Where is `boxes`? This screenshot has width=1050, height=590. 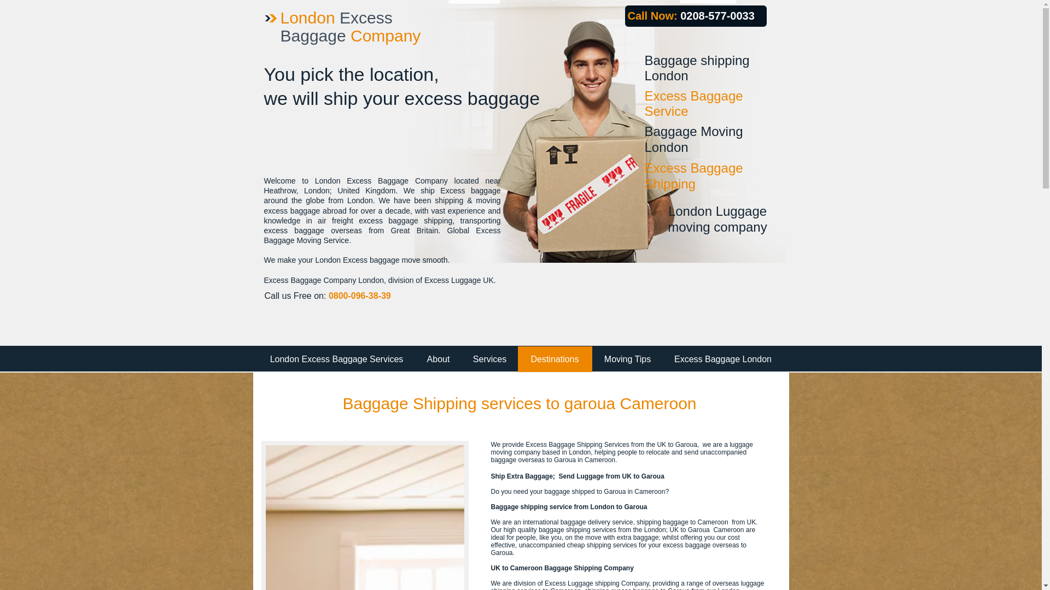 boxes is located at coordinates (365, 515).